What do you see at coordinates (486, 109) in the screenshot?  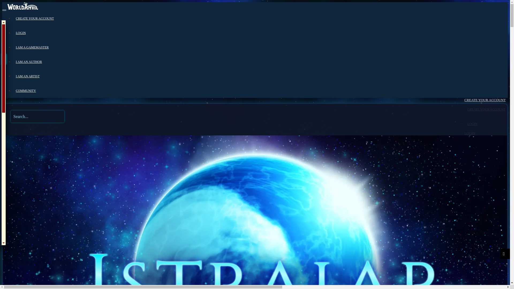 I see `CREATE YOUR ACCOUNT` at bounding box center [486, 109].